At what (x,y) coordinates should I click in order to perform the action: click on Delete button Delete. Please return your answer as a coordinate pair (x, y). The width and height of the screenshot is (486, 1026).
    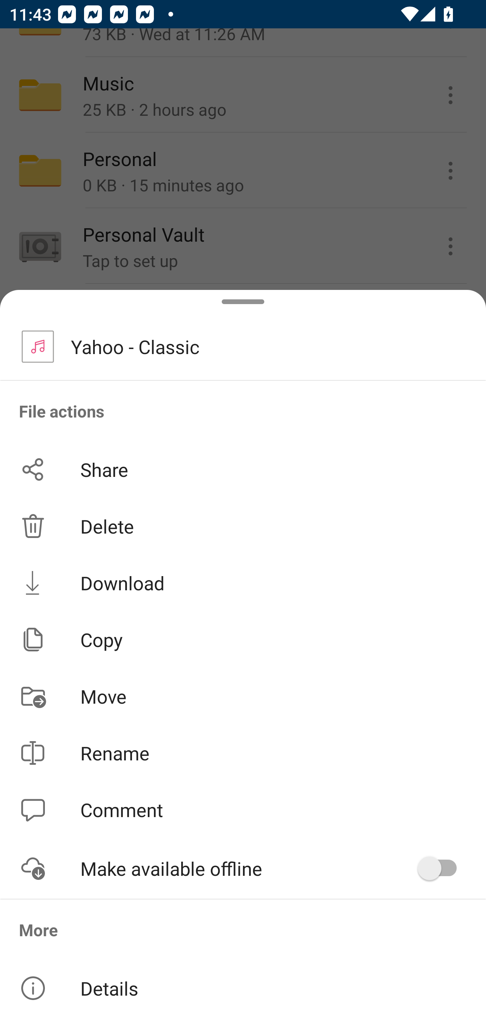
    Looking at the image, I should click on (243, 526).